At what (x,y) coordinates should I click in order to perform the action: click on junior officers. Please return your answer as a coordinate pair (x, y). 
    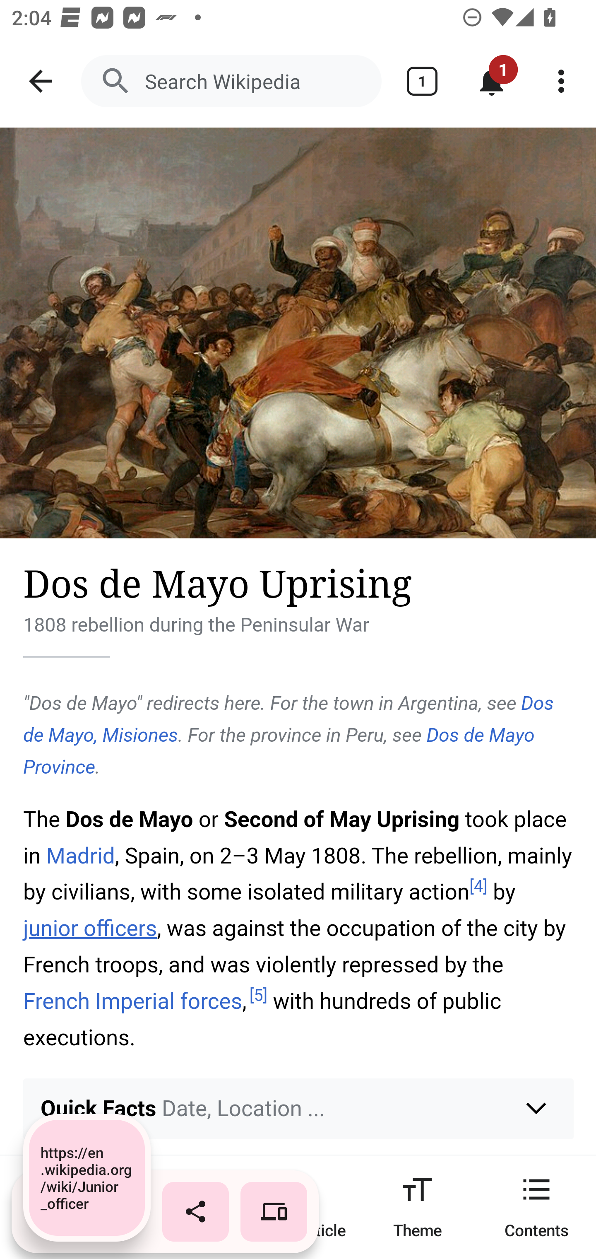
    Looking at the image, I should click on (90, 928).